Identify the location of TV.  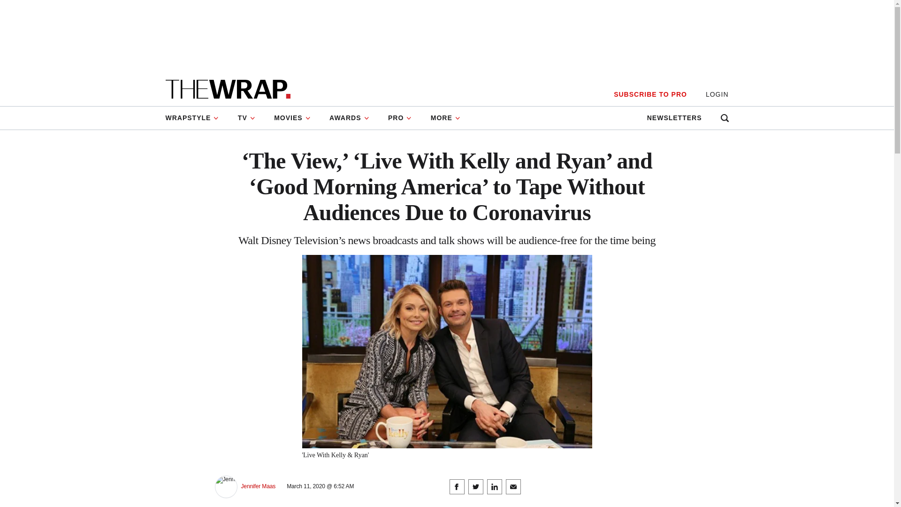
(247, 118).